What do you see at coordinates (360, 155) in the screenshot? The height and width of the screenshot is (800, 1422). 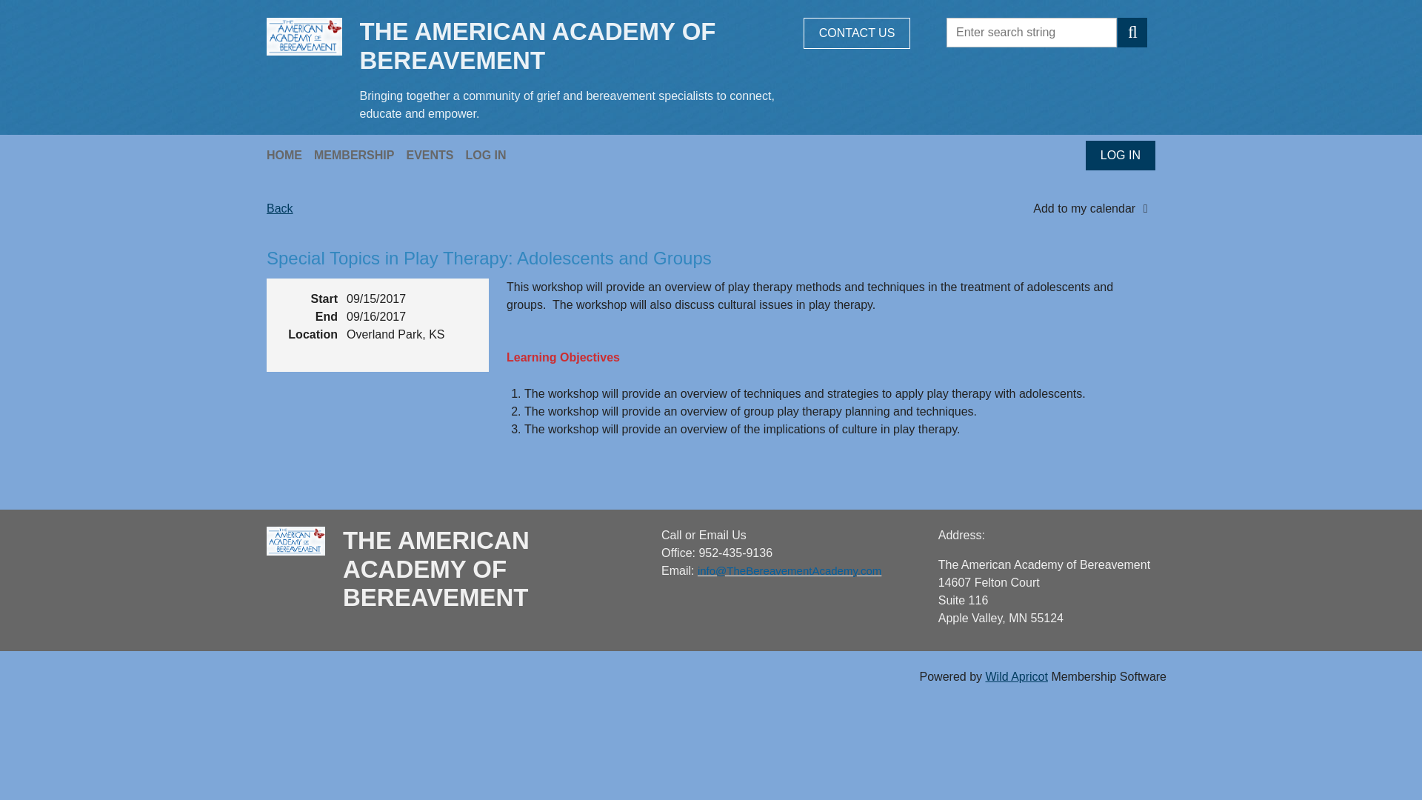 I see `MEMBERSHIP` at bounding box center [360, 155].